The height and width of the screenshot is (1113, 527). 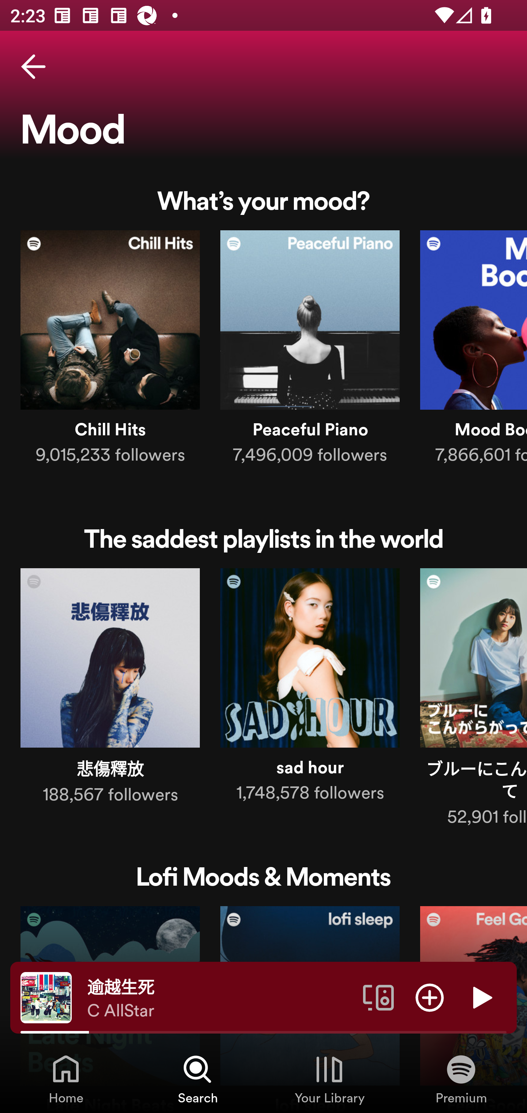 What do you see at coordinates (329, 1079) in the screenshot?
I see `Your Library, Tab 3 of 4 Your Library Your Library` at bounding box center [329, 1079].